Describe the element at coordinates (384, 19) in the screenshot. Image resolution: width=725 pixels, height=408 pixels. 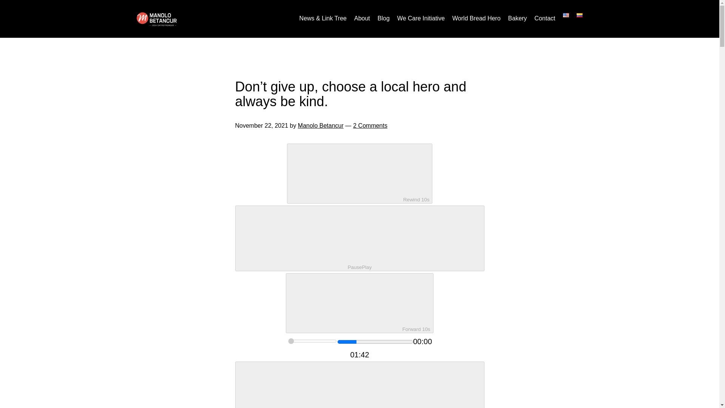
I see `Blog` at that location.